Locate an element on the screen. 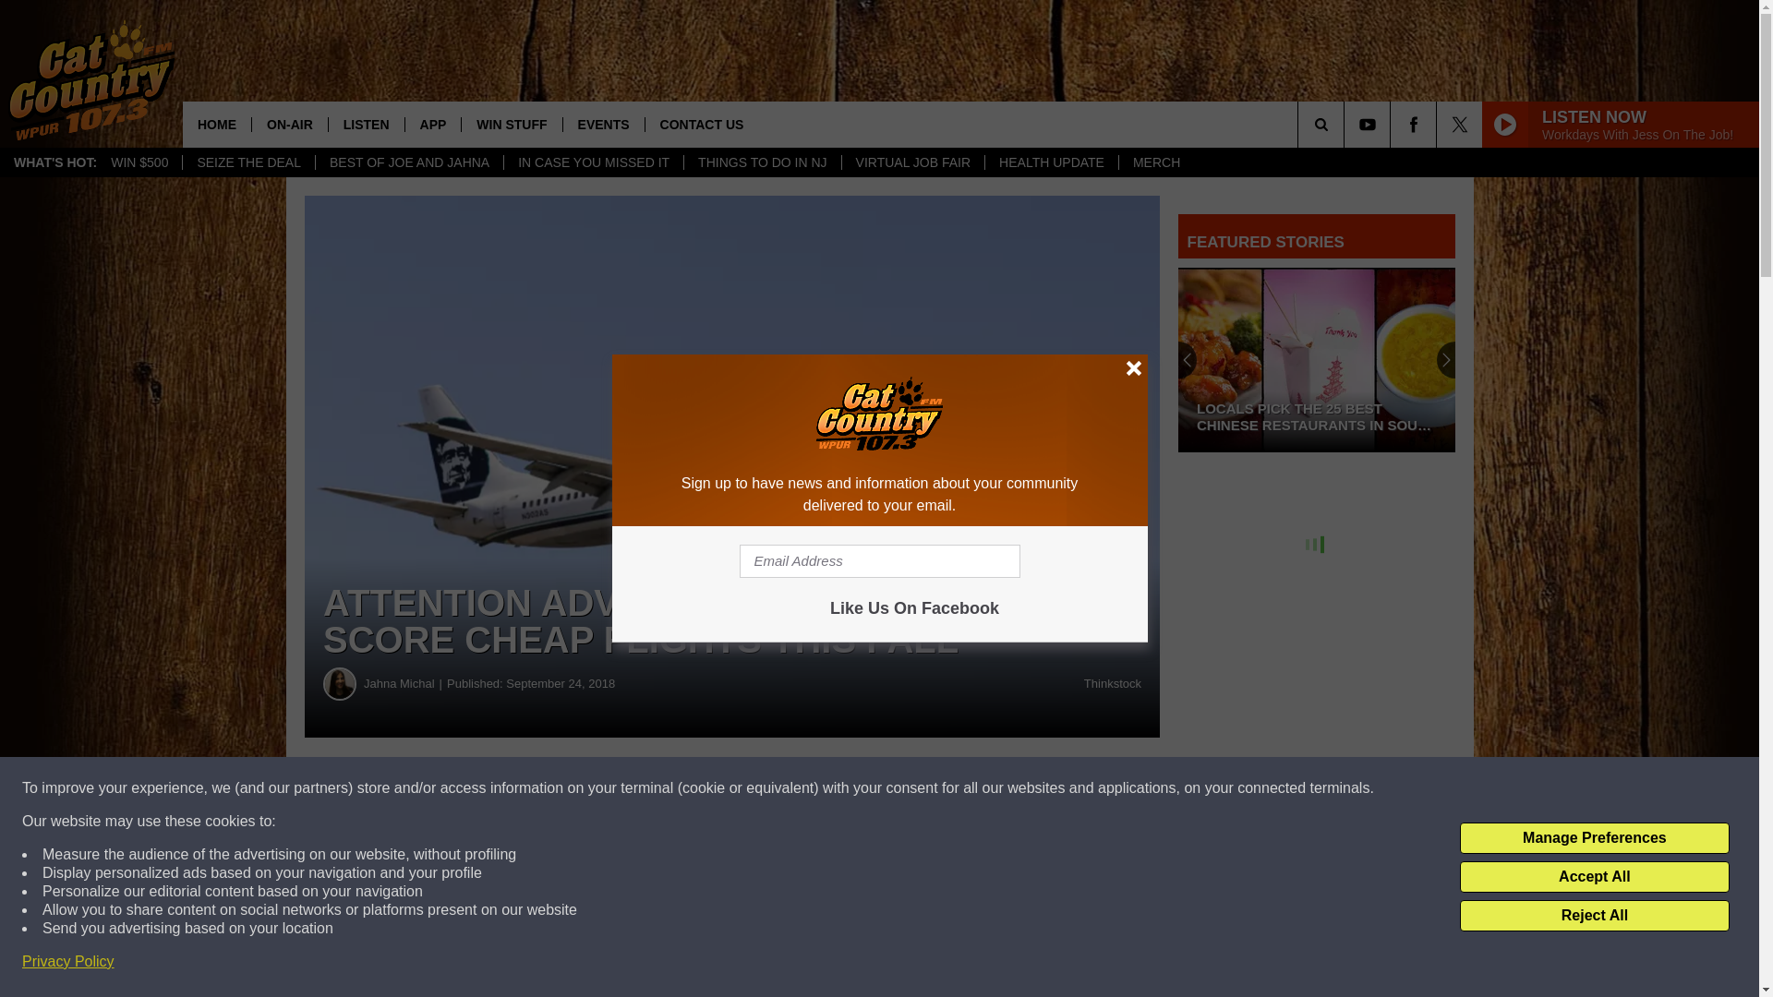 This screenshot has width=1773, height=997. VIRTUAL JOB FAIR is located at coordinates (912, 162).